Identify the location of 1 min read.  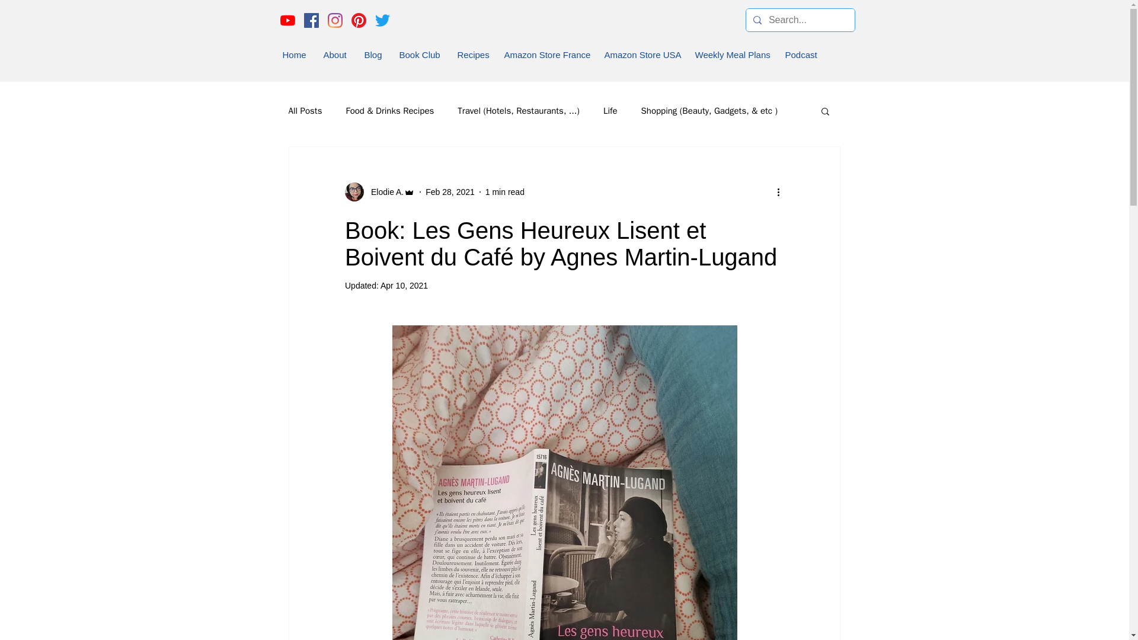
(505, 192).